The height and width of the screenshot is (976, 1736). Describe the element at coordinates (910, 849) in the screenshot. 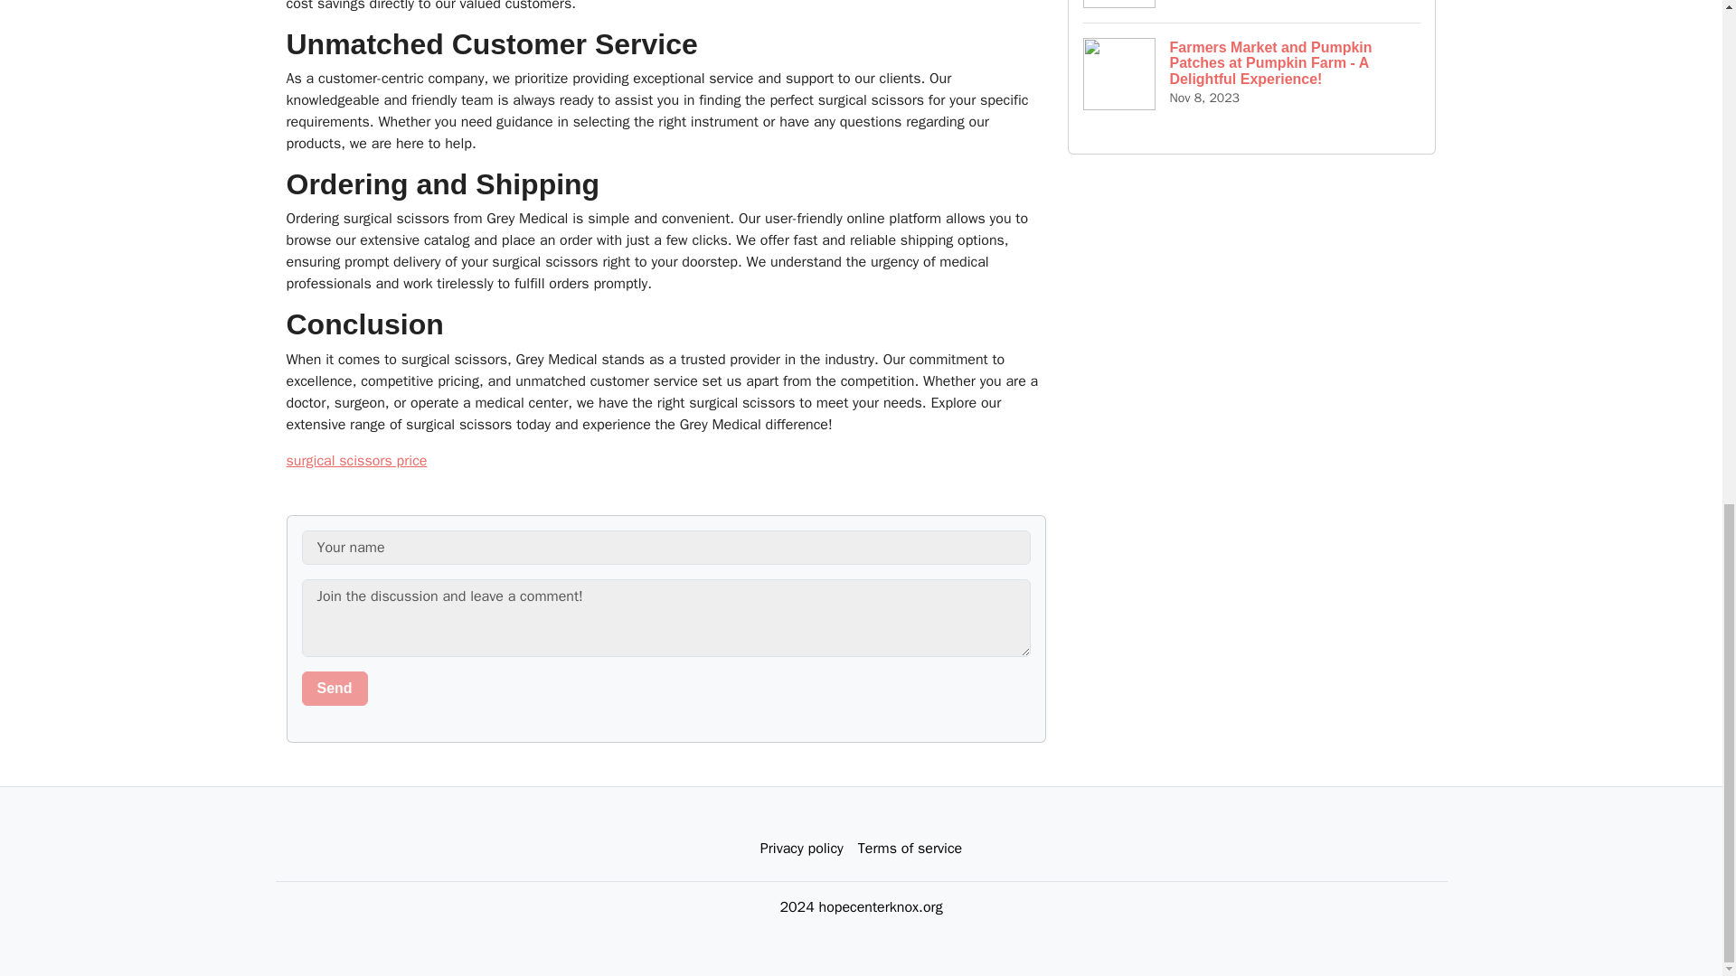

I see `Terms of service` at that location.